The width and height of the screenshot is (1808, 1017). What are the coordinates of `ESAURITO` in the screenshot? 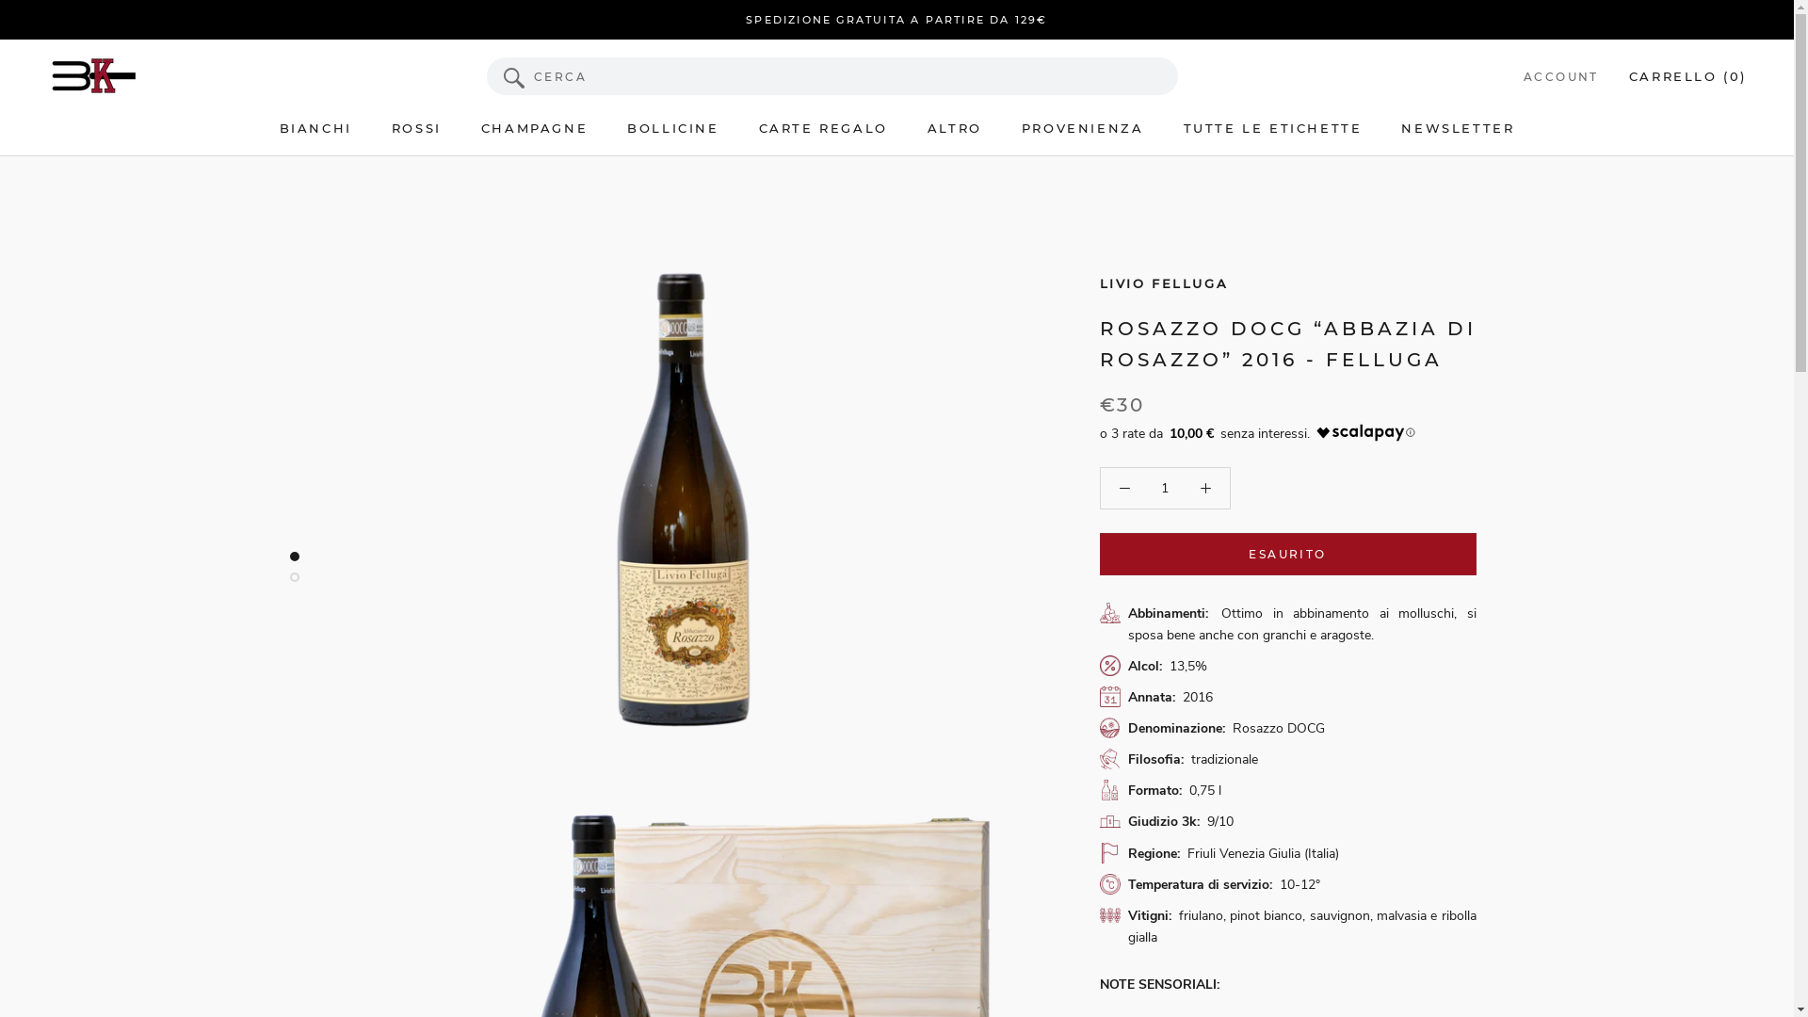 It's located at (1288, 554).